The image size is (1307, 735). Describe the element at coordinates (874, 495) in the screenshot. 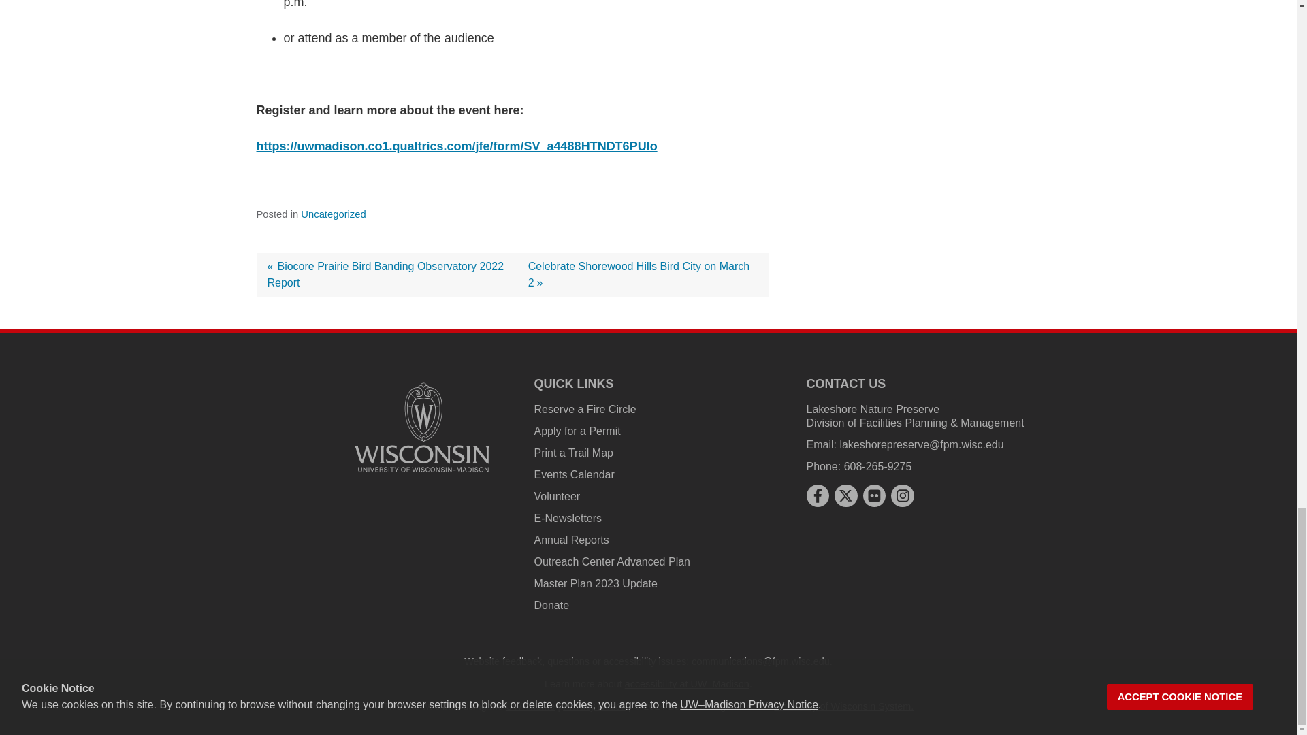

I see `flickr` at that location.